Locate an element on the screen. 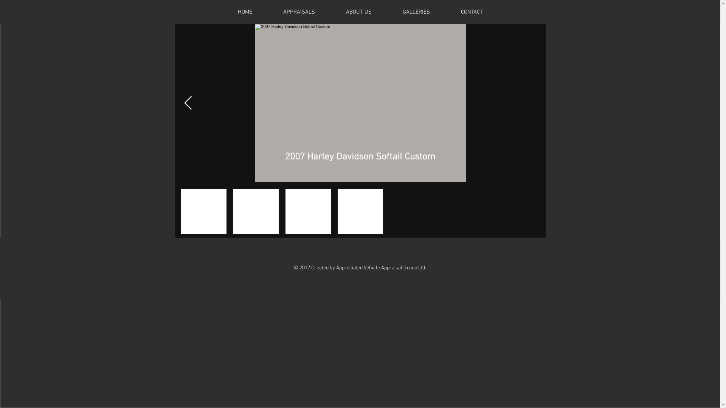  ABOUT US is located at coordinates (359, 12).